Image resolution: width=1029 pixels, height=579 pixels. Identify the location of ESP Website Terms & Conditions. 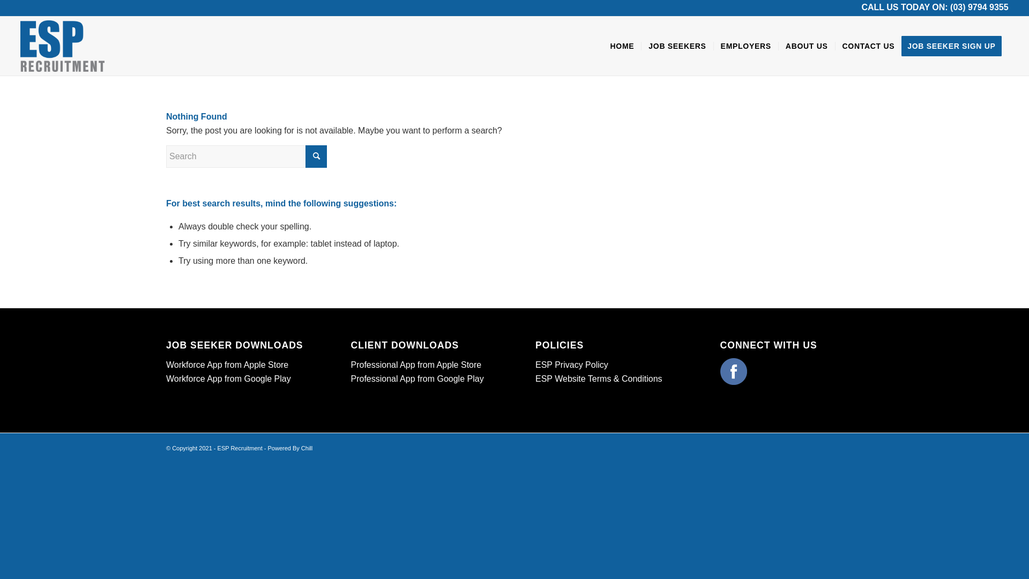
(599, 378).